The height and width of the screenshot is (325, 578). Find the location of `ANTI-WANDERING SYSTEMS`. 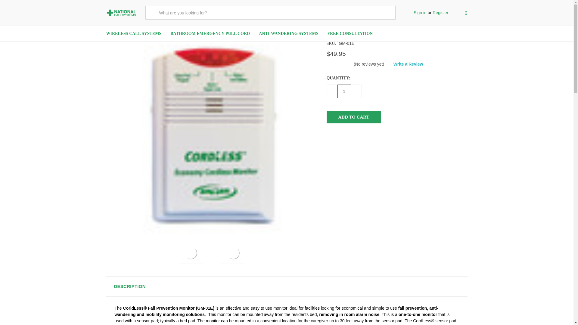

ANTI-WANDERING SYSTEMS is located at coordinates (288, 34).